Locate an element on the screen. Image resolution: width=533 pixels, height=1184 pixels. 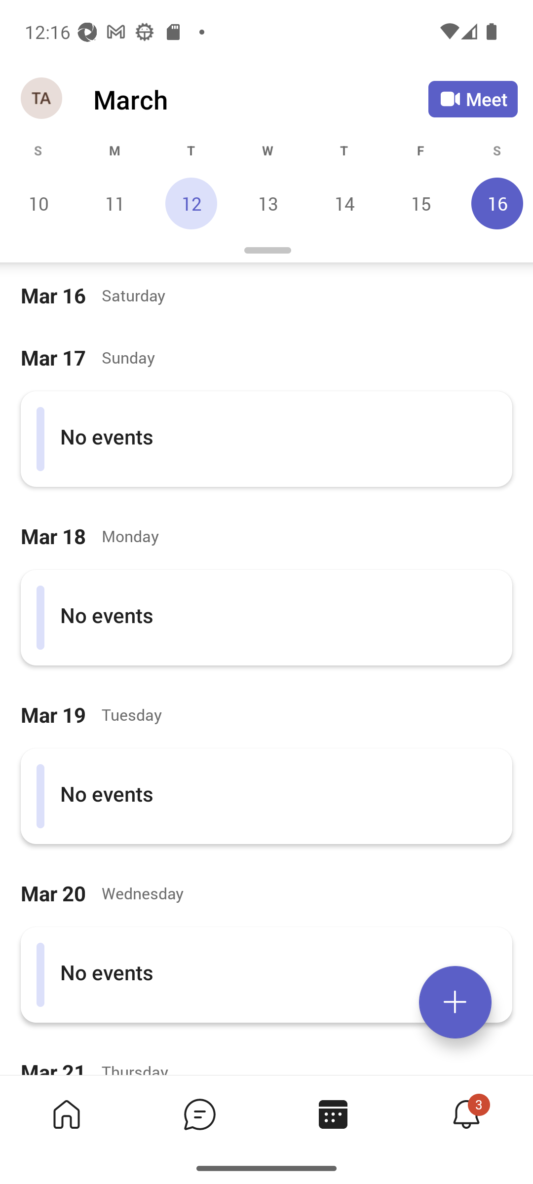
Navigation is located at coordinates (42, 99).